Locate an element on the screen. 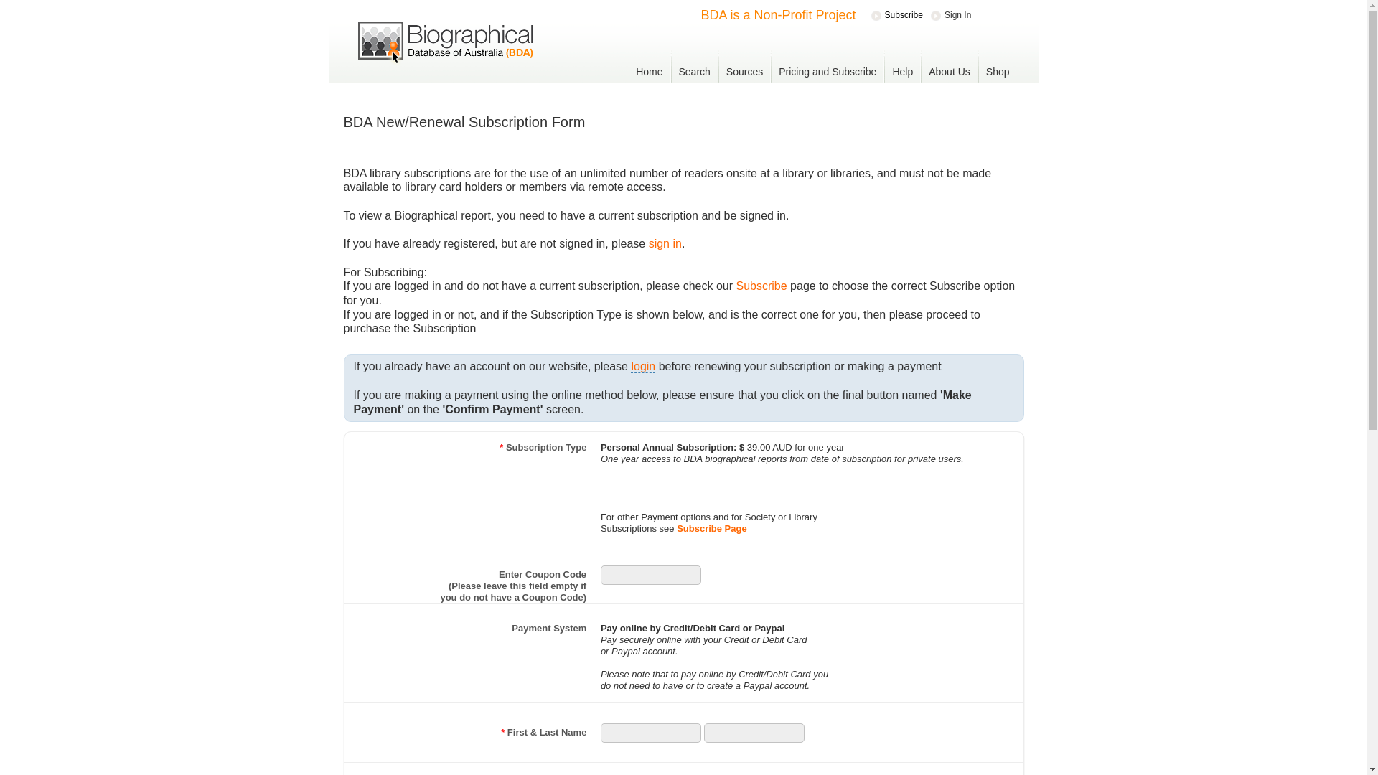 The width and height of the screenshot is (1378, 775). Shop is located at coordinates (998, 72).